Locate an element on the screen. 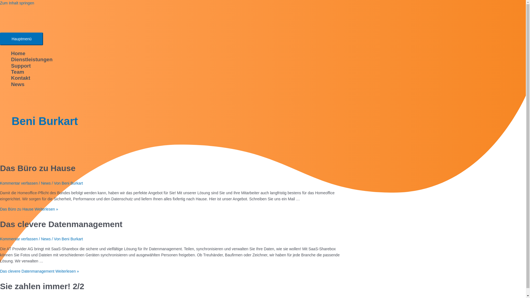  Home is located at coordinates (177, 54).